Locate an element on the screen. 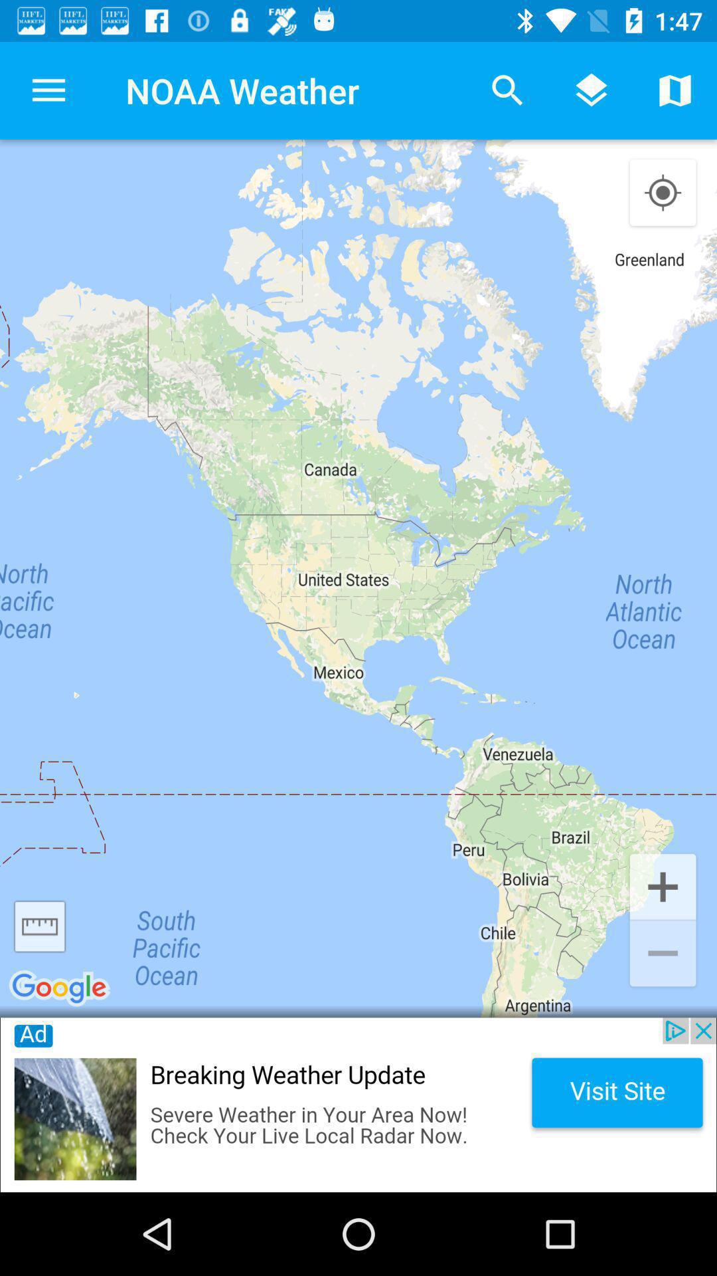 This screenshot has height=1276, width=717. change page scale is located at coordinates (40, 926).